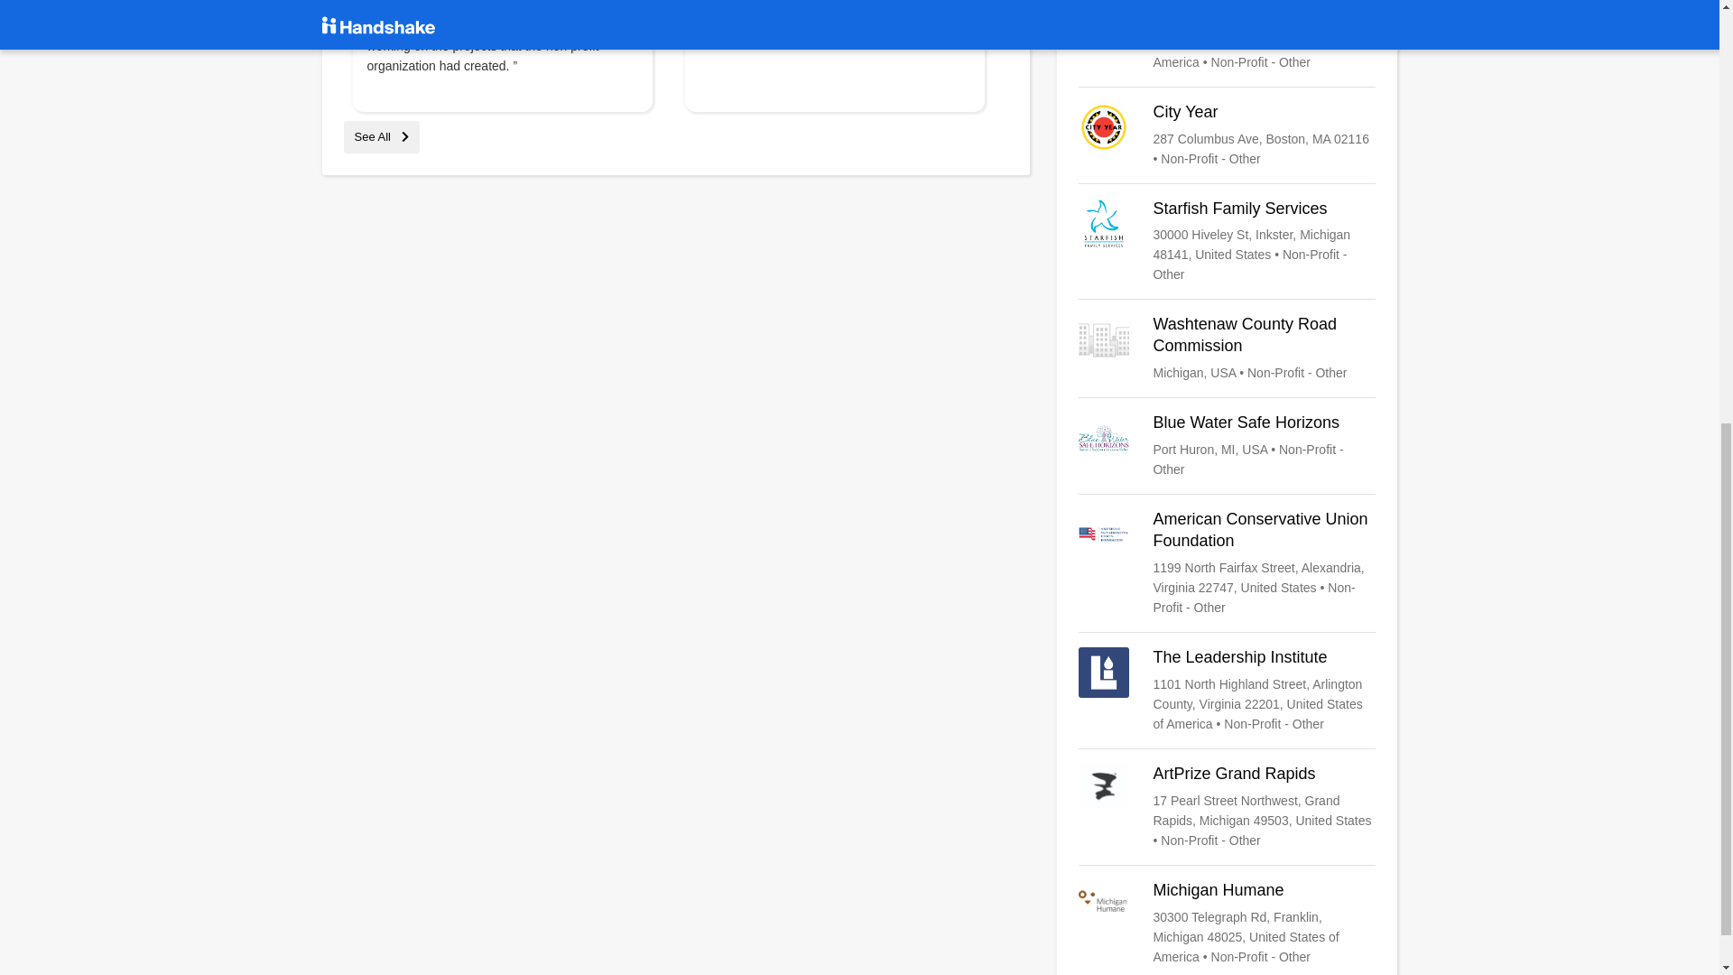  What do you see at coordinates (1227, 135) in the screenshot?
I see `City Year` at bounding box center [1227, 135].